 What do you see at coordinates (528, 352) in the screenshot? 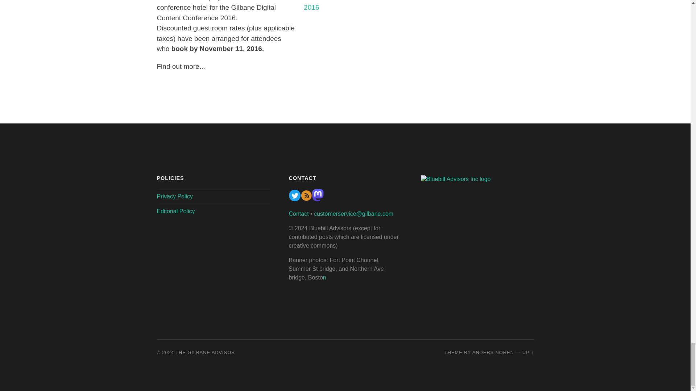
I see `To the top` at bounding box center [528, 352].